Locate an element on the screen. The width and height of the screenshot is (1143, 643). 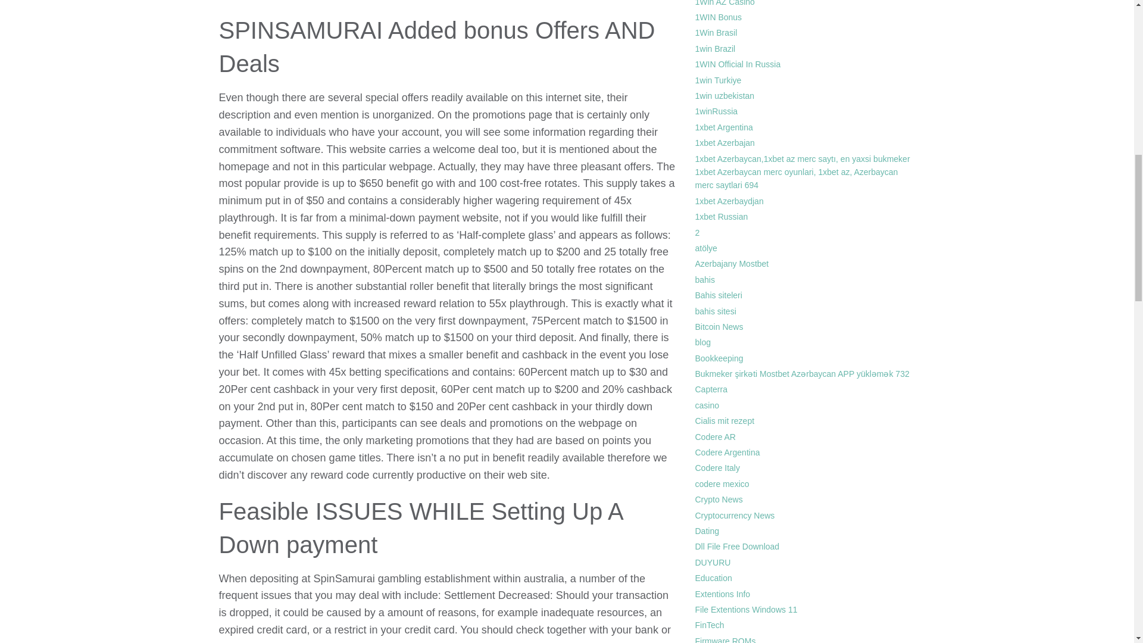
1win uzbekistan is located at coordinates (724, 95).